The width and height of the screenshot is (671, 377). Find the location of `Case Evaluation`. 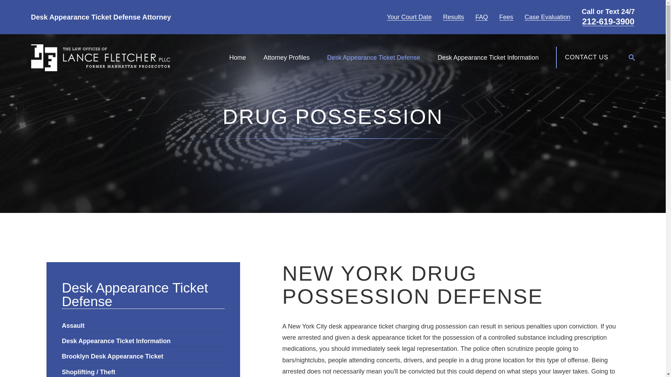

Case Evaluation is located at coordinates (547, 17).